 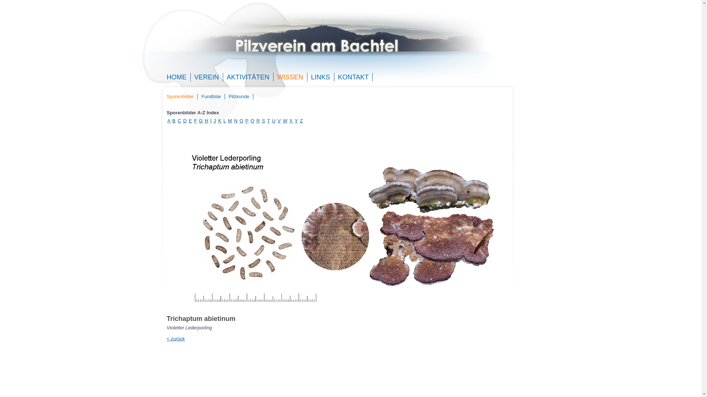 What do you see at coordinates (178, 96) in the screenshot?
I see `Sporenbilder` at bounding box center [178, 96].